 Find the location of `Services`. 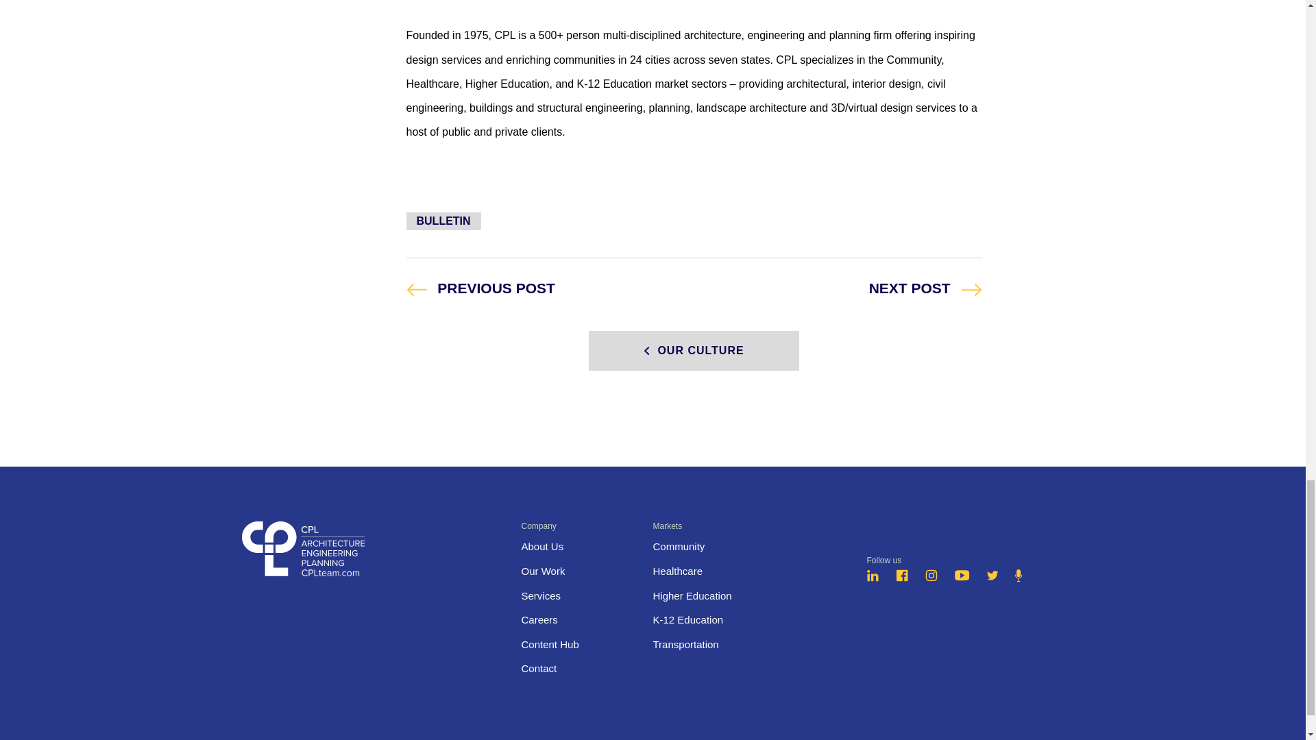

Services is located at coordinates (541, 546).